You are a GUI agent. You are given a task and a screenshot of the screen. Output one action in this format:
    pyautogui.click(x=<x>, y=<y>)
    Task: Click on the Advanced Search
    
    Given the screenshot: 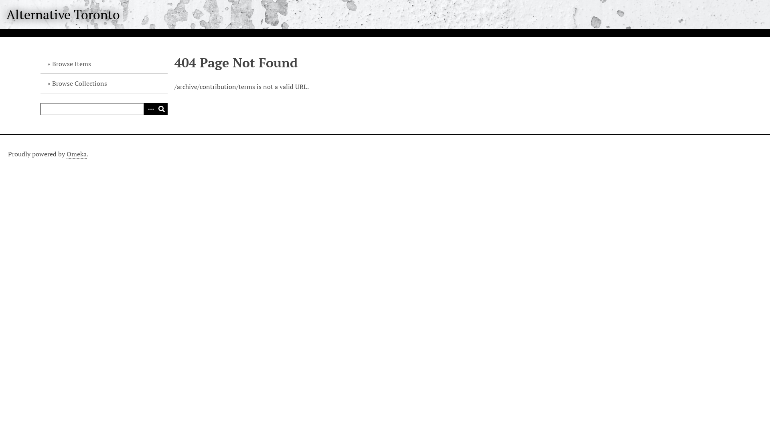 What is the action you would take?
    pyautogui.click(x=150, y=109)
    